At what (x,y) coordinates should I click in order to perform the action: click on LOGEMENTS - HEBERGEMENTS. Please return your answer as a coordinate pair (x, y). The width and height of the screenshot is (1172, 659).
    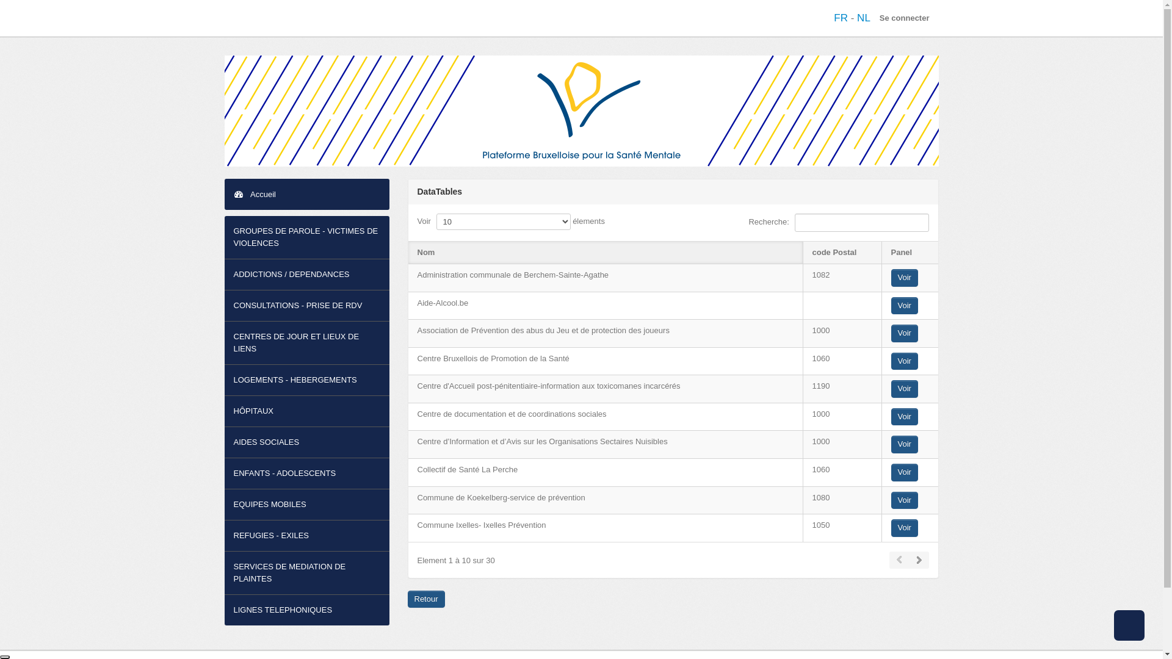
    Looking at the image, I should click on (307, 380).